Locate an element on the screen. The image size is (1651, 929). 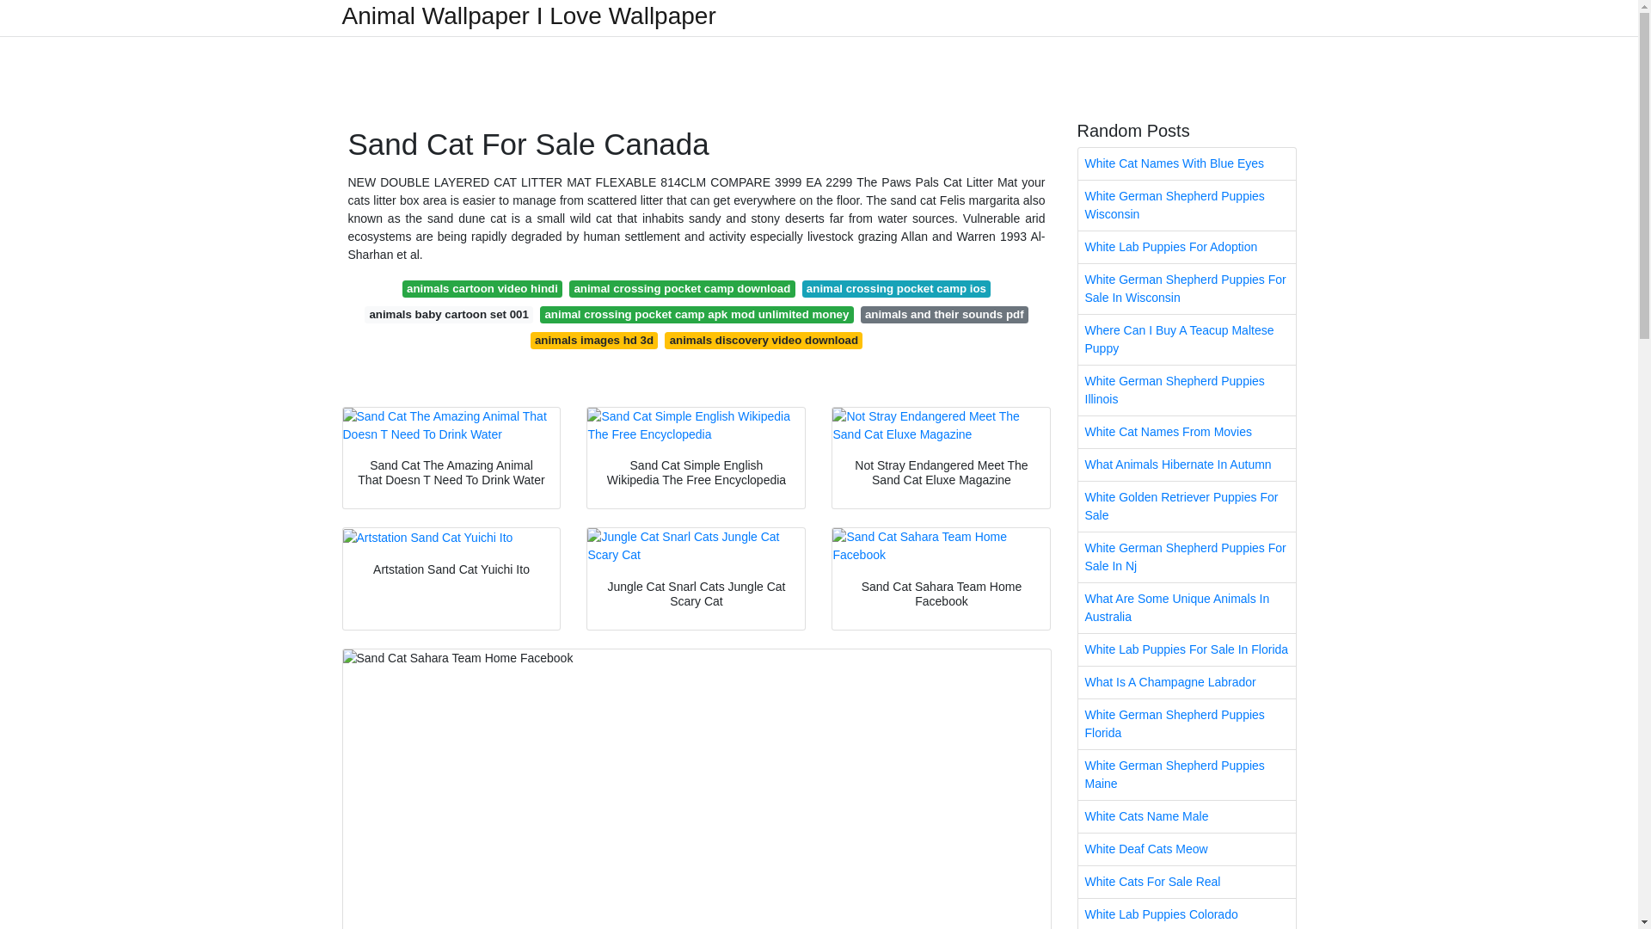
White German Shepherd Puppies For Sale In Wisconsin is located at coordinates (1187, 289).